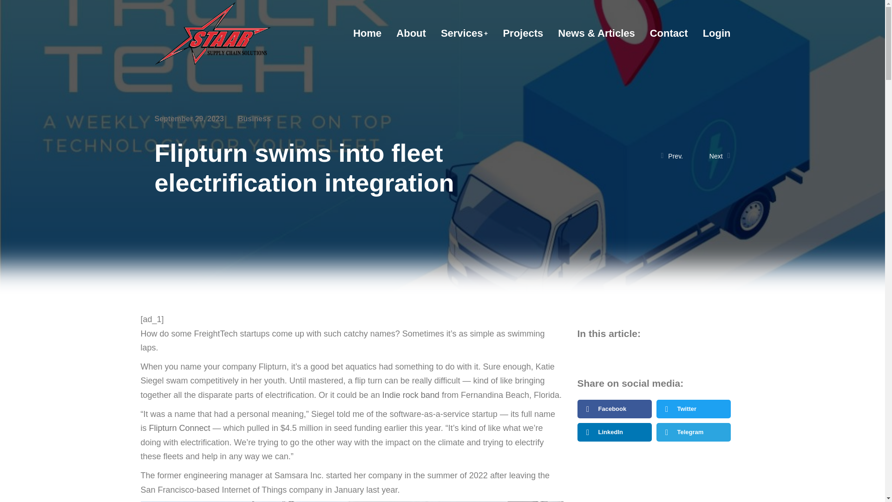 The width and height of the screenshot is (892, 502). Describe the element at coordinates (713, 156) in the screenshot. I see `Next` at that location.